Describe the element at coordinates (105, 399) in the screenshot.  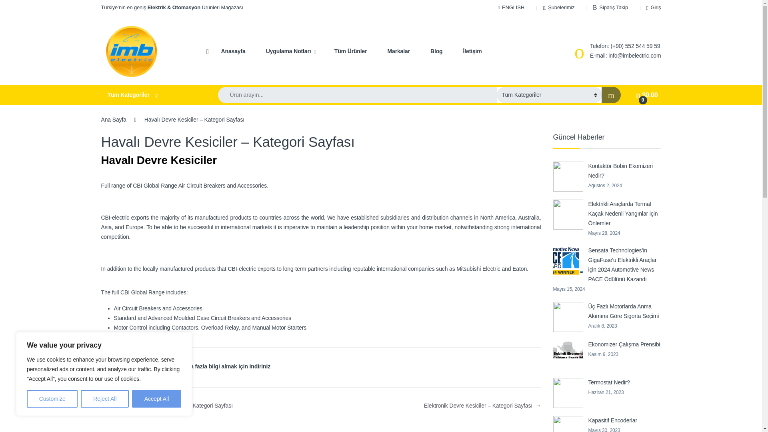
I see `Reject All` at that location.